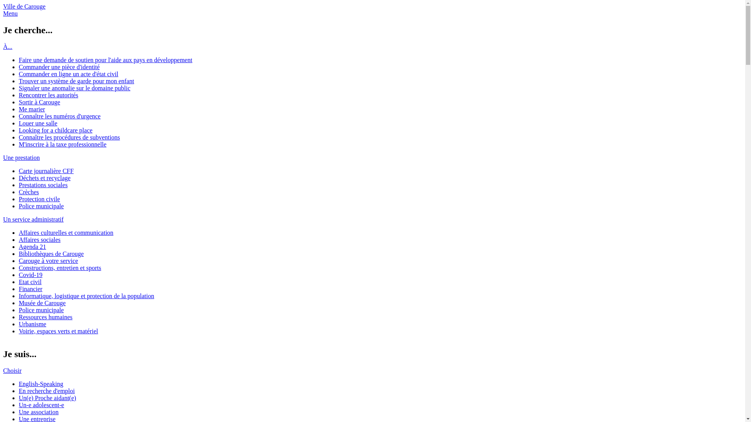 The height and width of the screenshot is (422, 751). Describe the element at coordinates (32, 109) in the screenshot. I see `Me marier` at that location.